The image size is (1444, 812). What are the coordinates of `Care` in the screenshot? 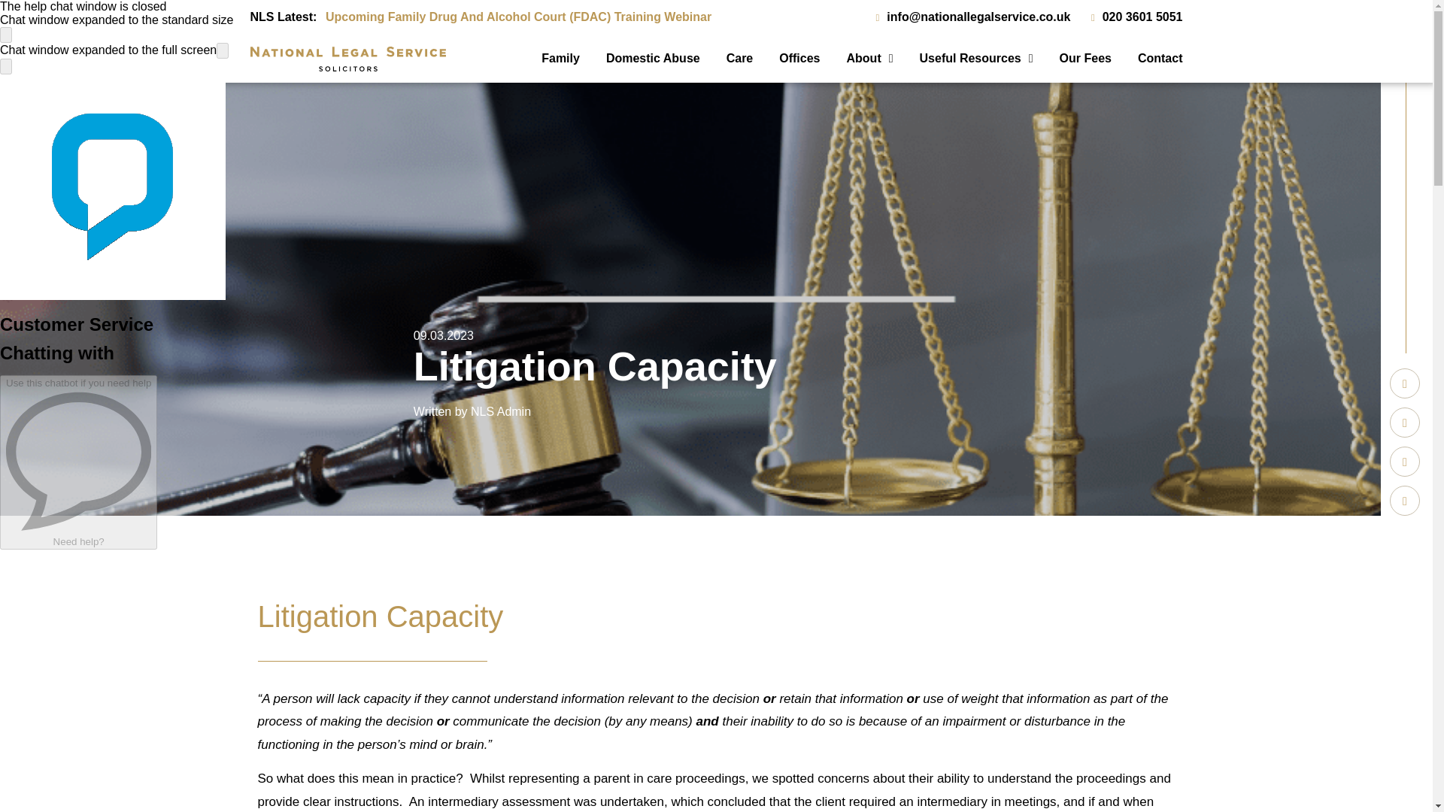 It's located at (727, 59).